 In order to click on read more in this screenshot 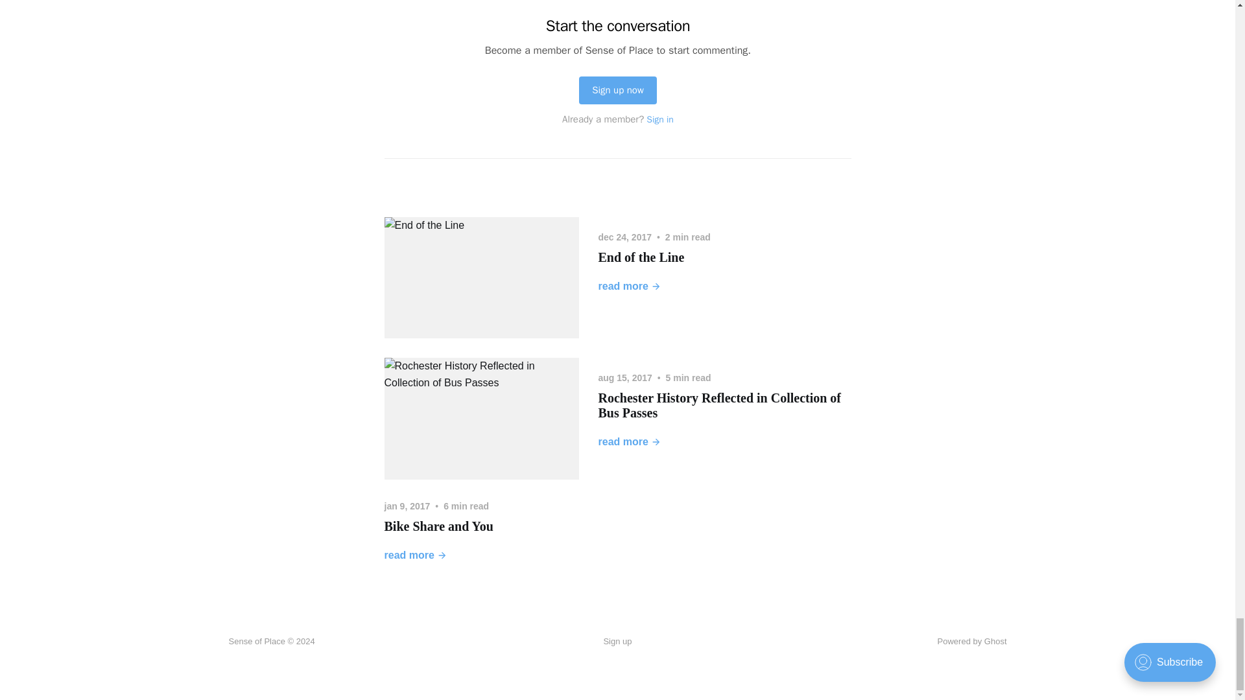, I will do `click(629, 286)`.